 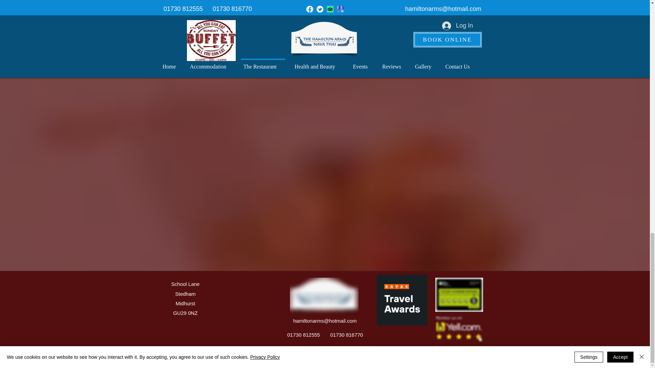 What do you see at coordinates (338, 354) in the screenshot?
I see `Trading Terms` at bounding box center [338, 354].